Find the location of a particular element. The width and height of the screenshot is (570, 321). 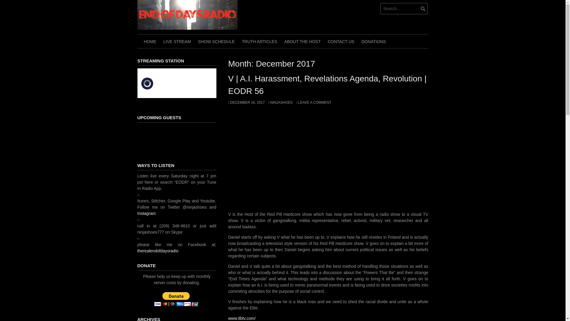

CONTACT US is located at coordinates (341, 41).